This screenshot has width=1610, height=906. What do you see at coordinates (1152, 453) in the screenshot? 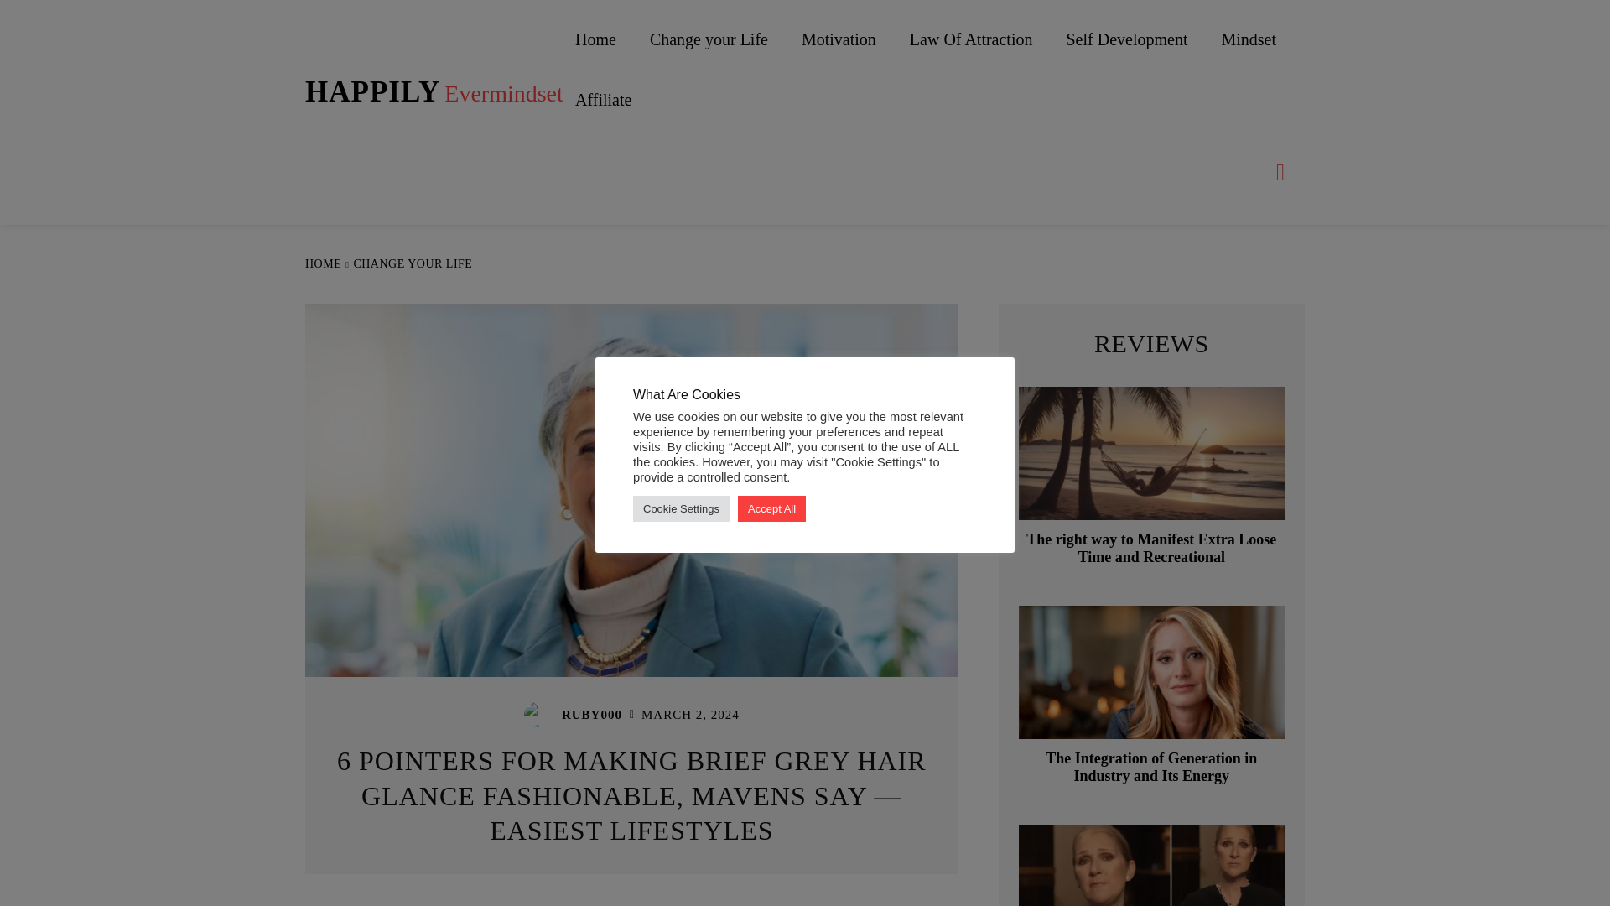
I see `The right way to Manifest Extra Loose Time and Recreational` at bounding box center [1152, 453].